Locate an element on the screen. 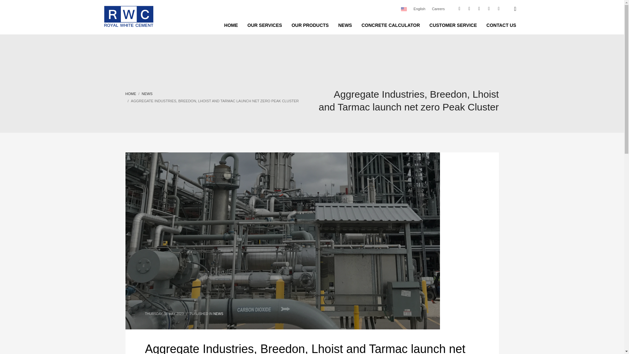  Twitter is located at coordinates (469, 9).